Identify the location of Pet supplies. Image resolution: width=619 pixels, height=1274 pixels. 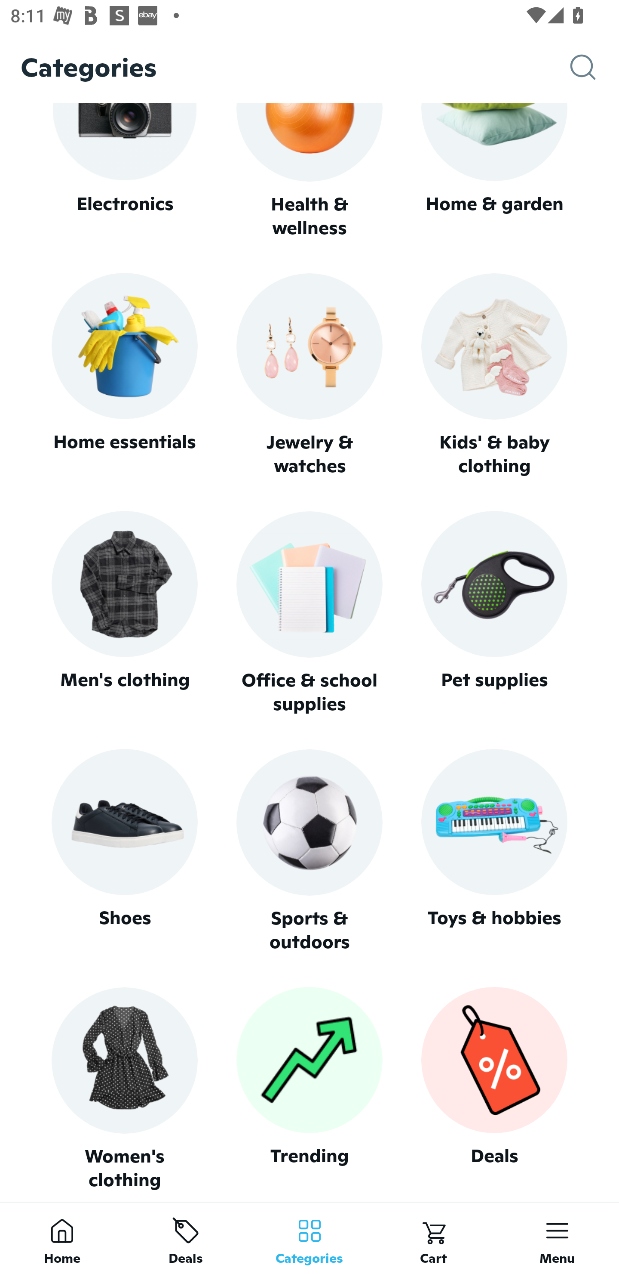
(494, 612).